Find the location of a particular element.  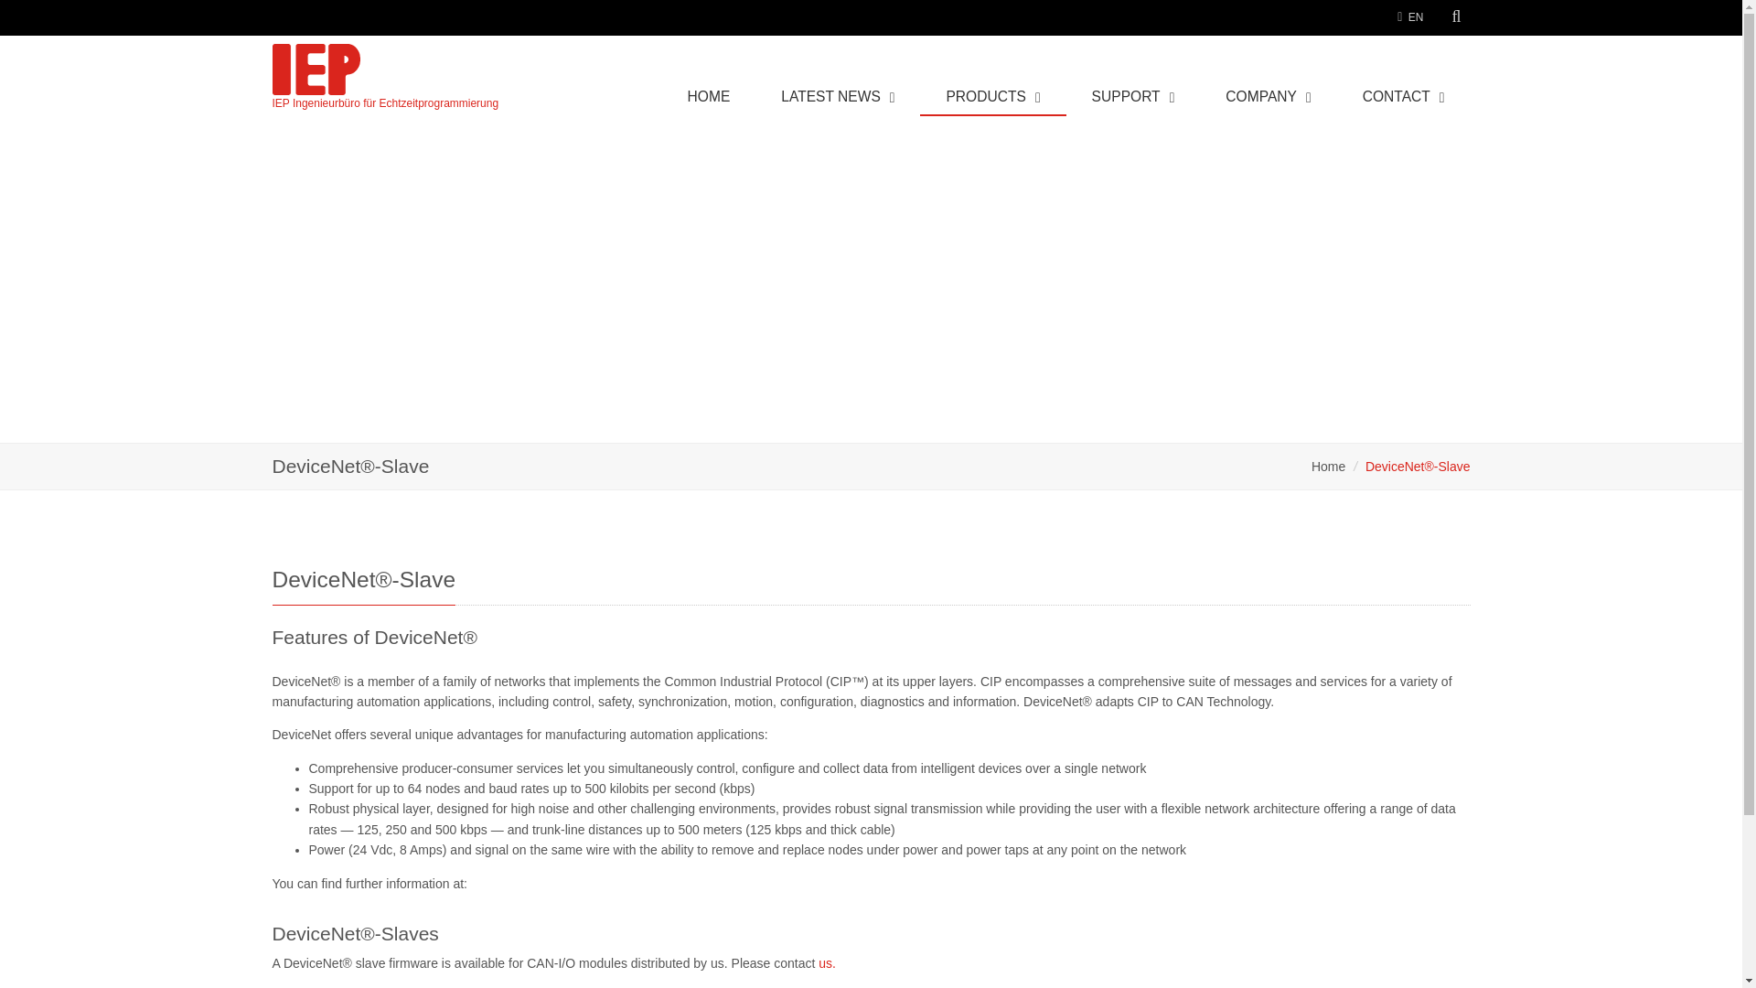

HOME is located at coordinates (709, 100).